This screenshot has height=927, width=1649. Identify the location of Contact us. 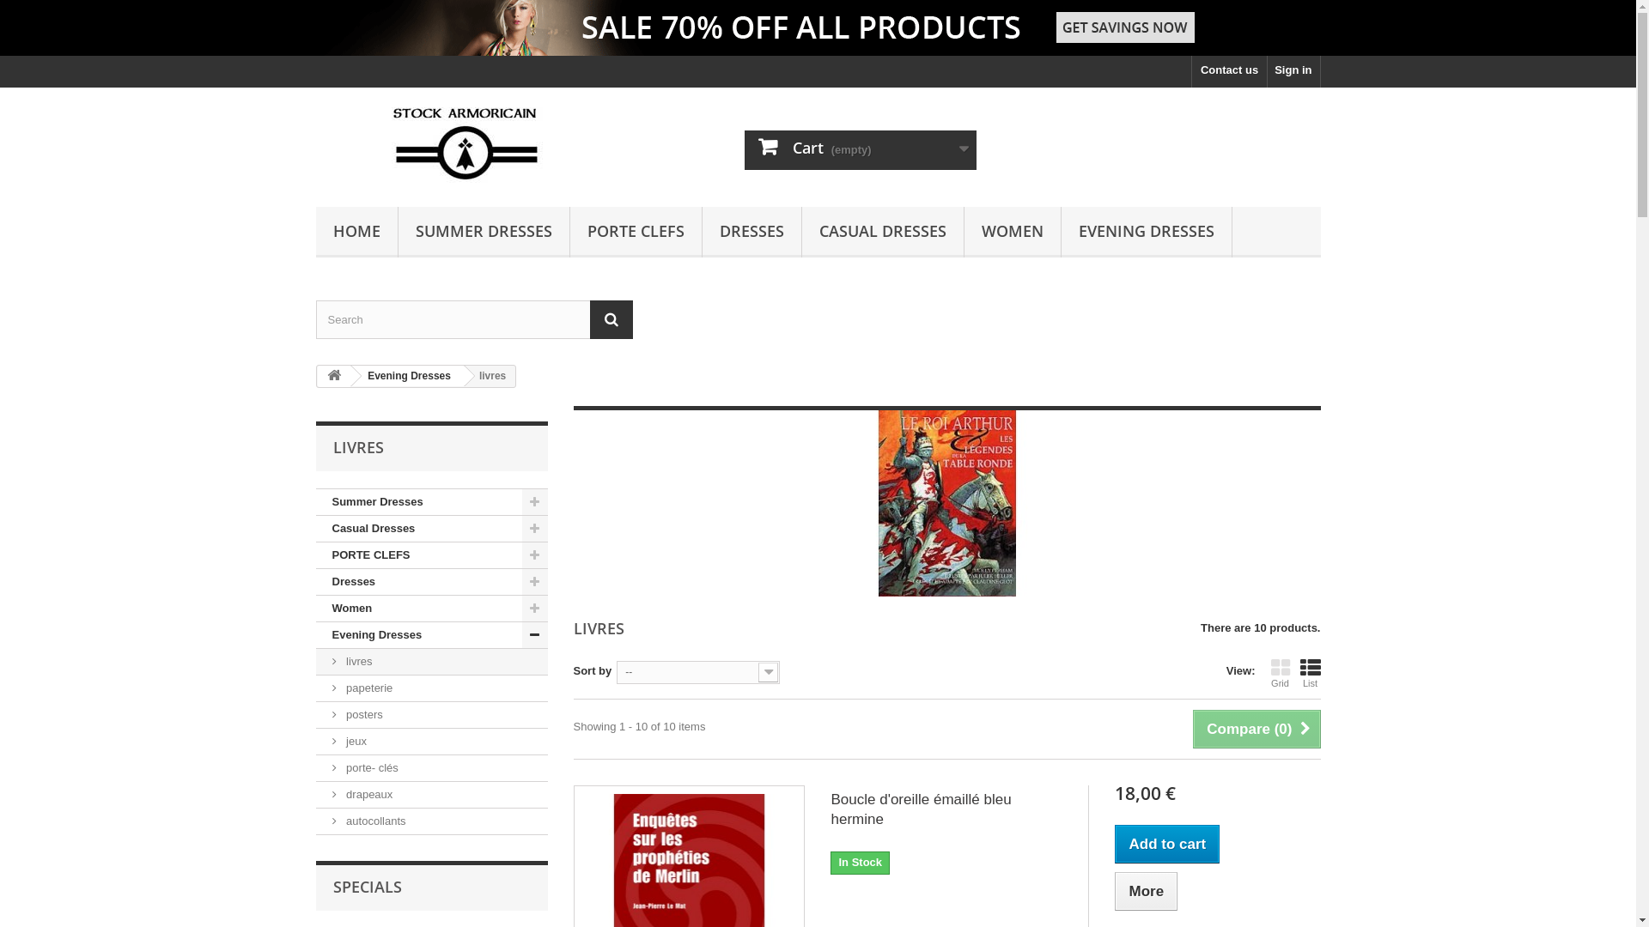
(1230, 72).